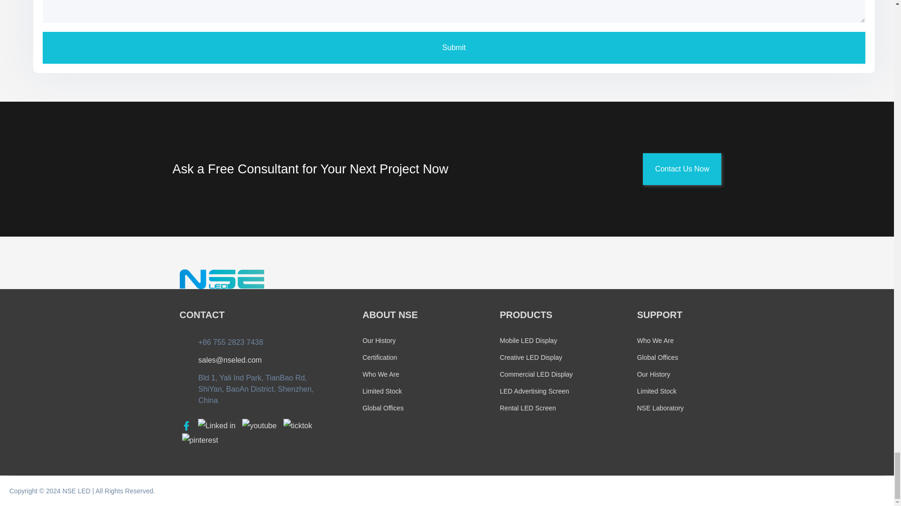 This screenshot has height=506, width=901. I want to click on Submit, so click(453, 48).